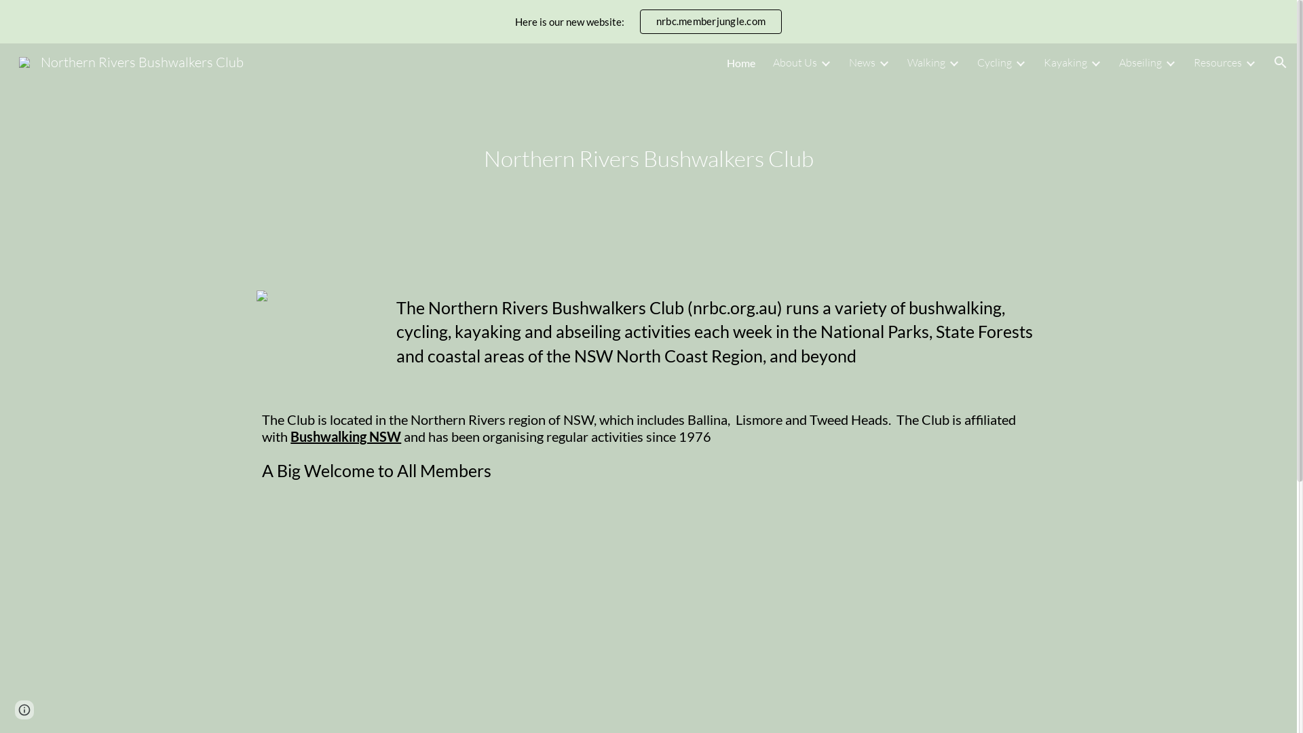 The width and height of the screenshot is (1303, 733). Describe the element at coordinates (1140, 62) in the screenshot. I see `Abseiling` at that location.